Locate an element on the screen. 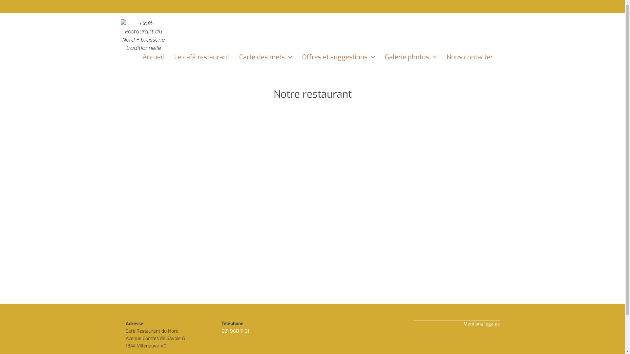 The height and width of the screenshot is (354, 630). Offres et suggestions is located at coordinates (333, 57).